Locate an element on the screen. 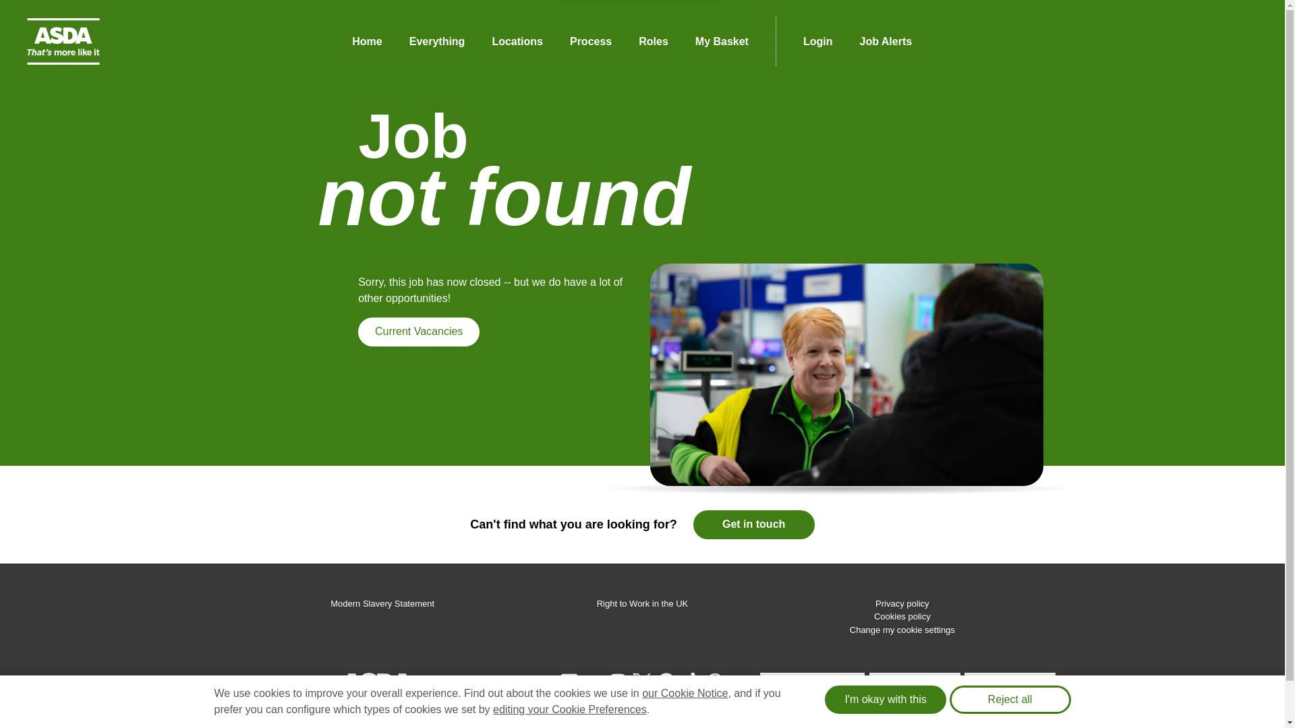 The height and width of the screenshot is (728, 1295). Privacy policy is located at coordinates (901, 603).